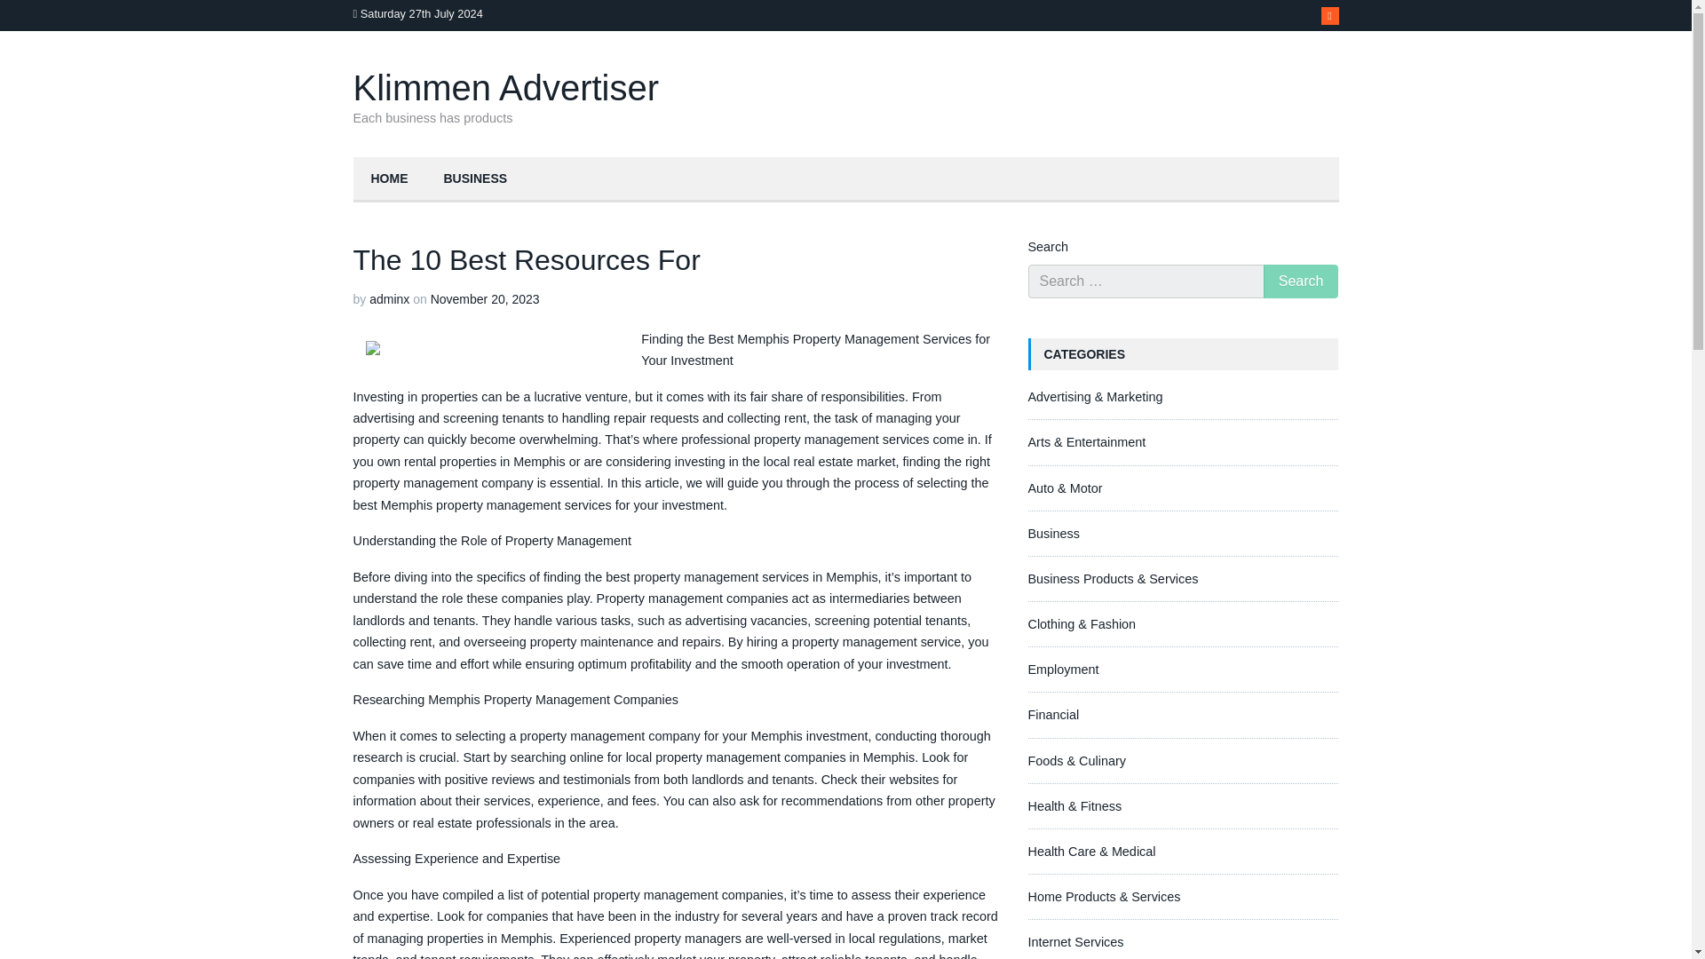 The image size is (1705, 959). I want to click on BUSINESS, so click(476, 179).